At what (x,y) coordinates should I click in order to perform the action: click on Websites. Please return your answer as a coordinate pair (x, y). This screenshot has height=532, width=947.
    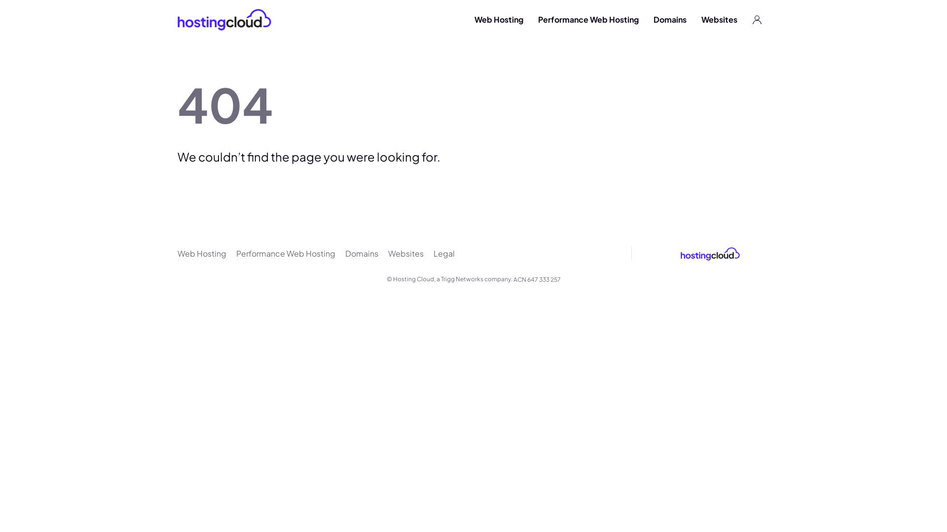
    Looking at the image, I should click on (719, 20).